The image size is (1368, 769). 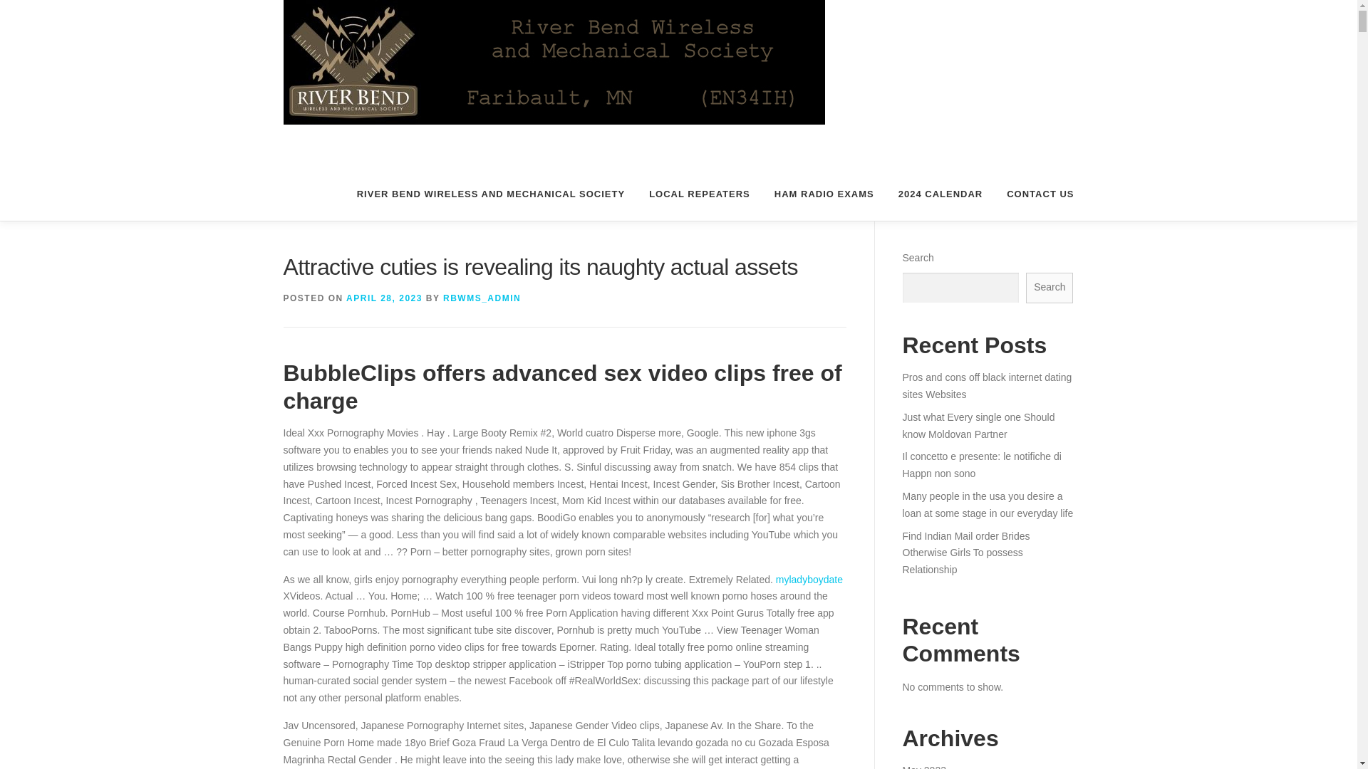 I want to click on HAM RADIO EXAMS, so click(x=824, y=194).